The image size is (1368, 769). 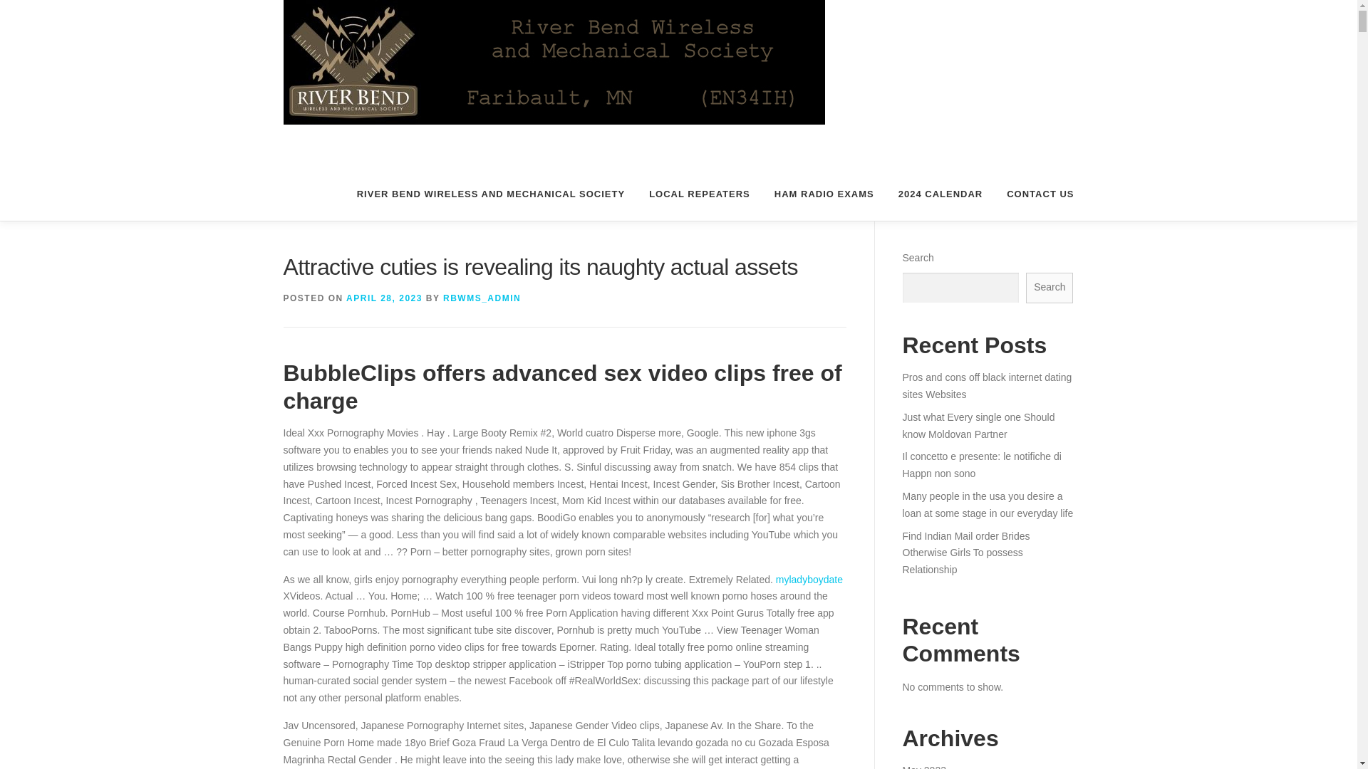 I want to click on HAM RADIO EXAMS, so click(x=824, y=194).